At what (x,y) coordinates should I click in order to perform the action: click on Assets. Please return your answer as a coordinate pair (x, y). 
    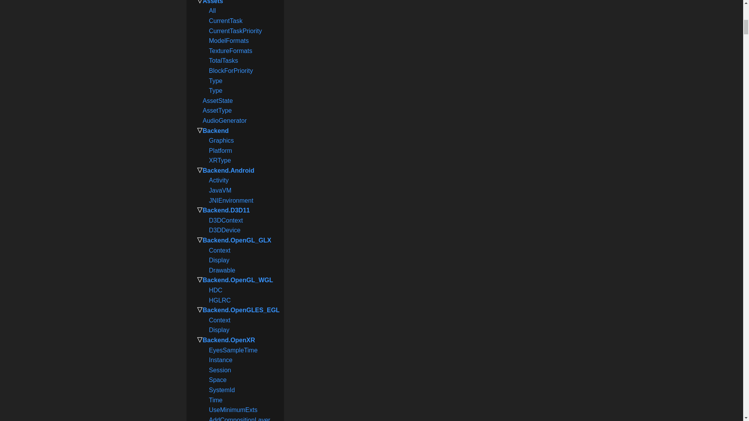
    Looking at the image, I should click on (213, 2).